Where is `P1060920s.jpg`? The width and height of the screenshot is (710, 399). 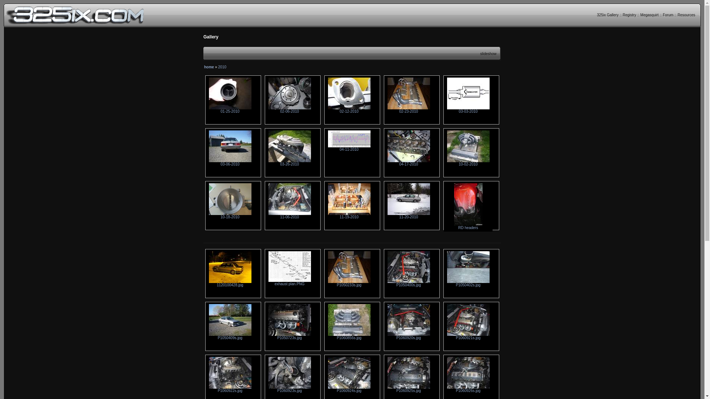
P1060920s.jpg is located at coordinates (409, 336).